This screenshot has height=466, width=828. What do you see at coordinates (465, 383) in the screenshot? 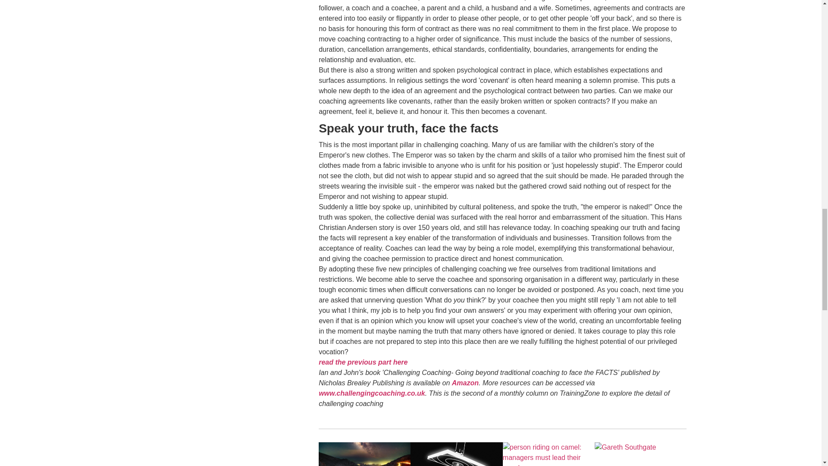
I see `Amazon` at bounding box center [465, 383].